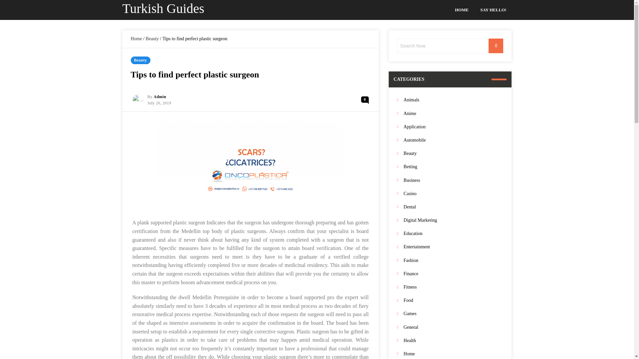 The height and width of the screenshot is (359, 639). Describe the element at coordinates (160, 97) in the screenshot. I see `Admin` at that location.